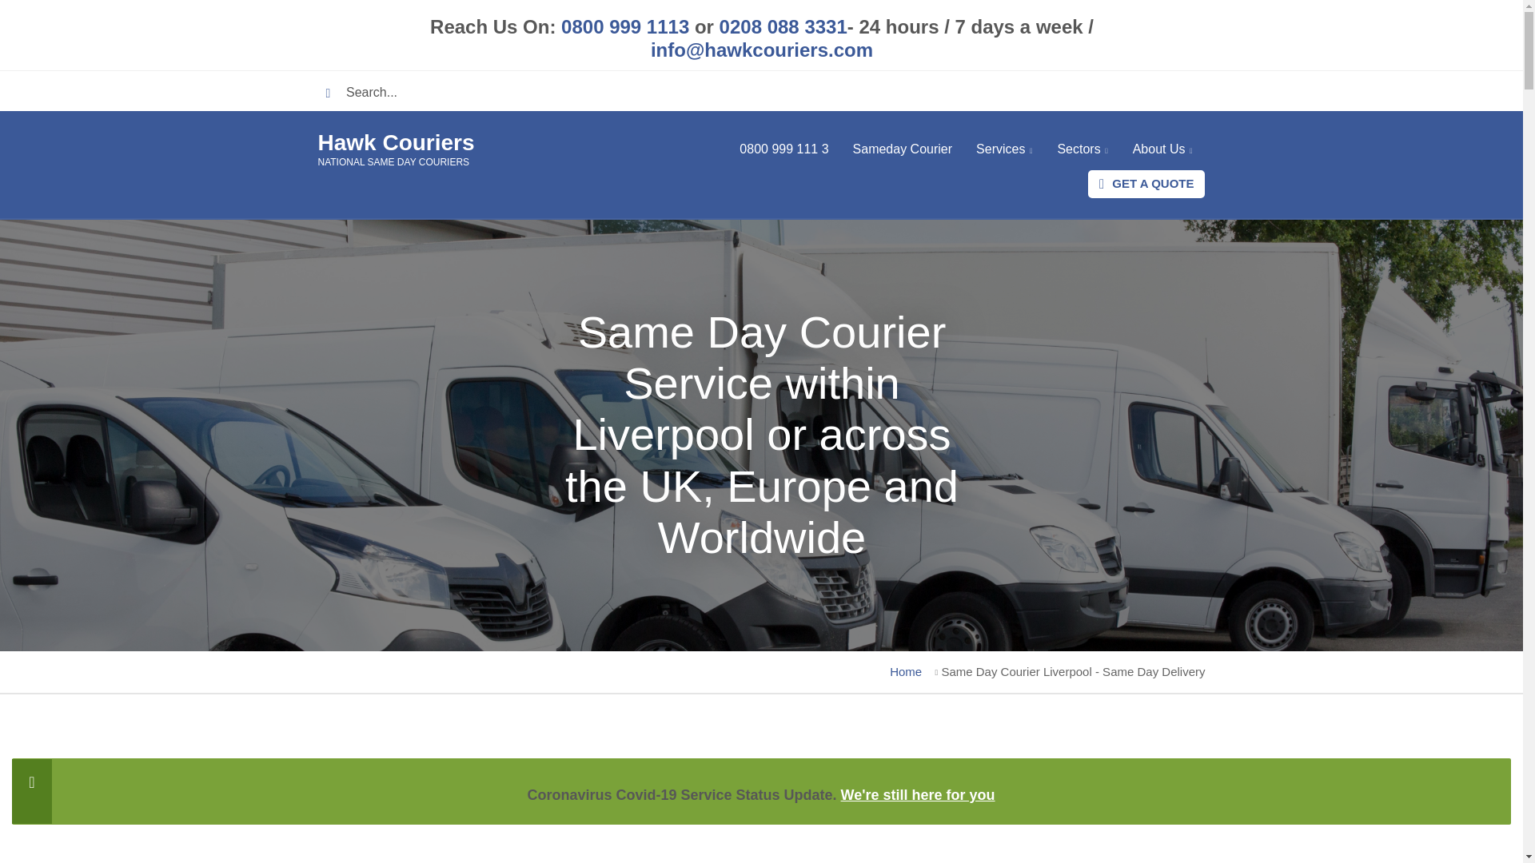  Describe the element at coordinates (333, 93) in the screenshot. I see `Search` at that location.